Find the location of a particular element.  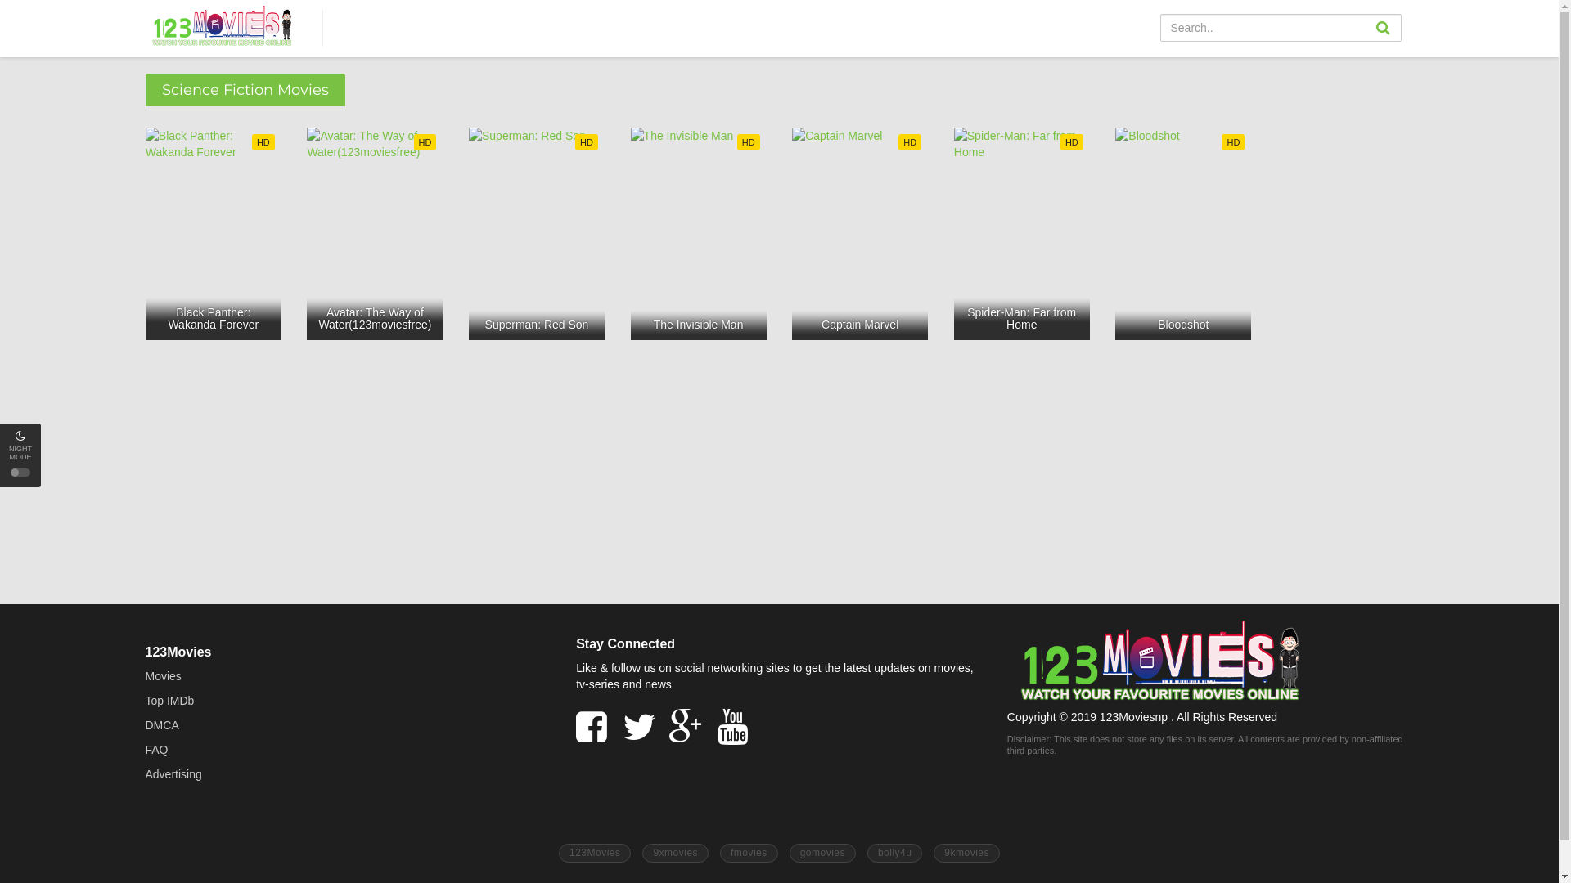

gomovies is located at coordinates (822, 854).